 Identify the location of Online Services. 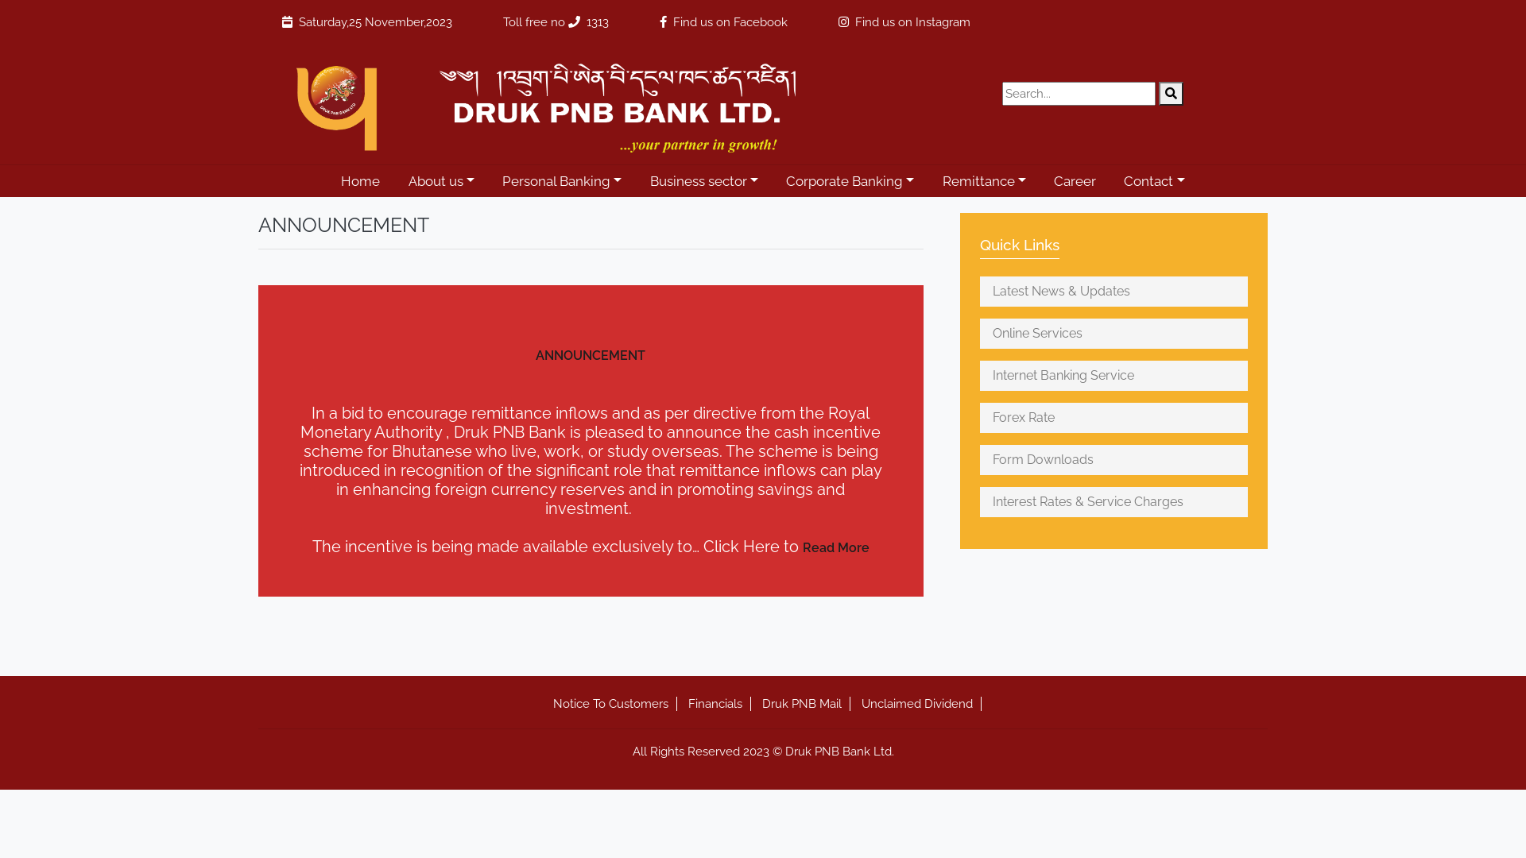
(1114, 334).